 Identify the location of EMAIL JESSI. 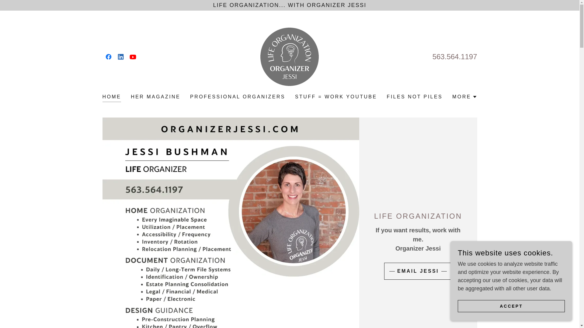
(418, 271).